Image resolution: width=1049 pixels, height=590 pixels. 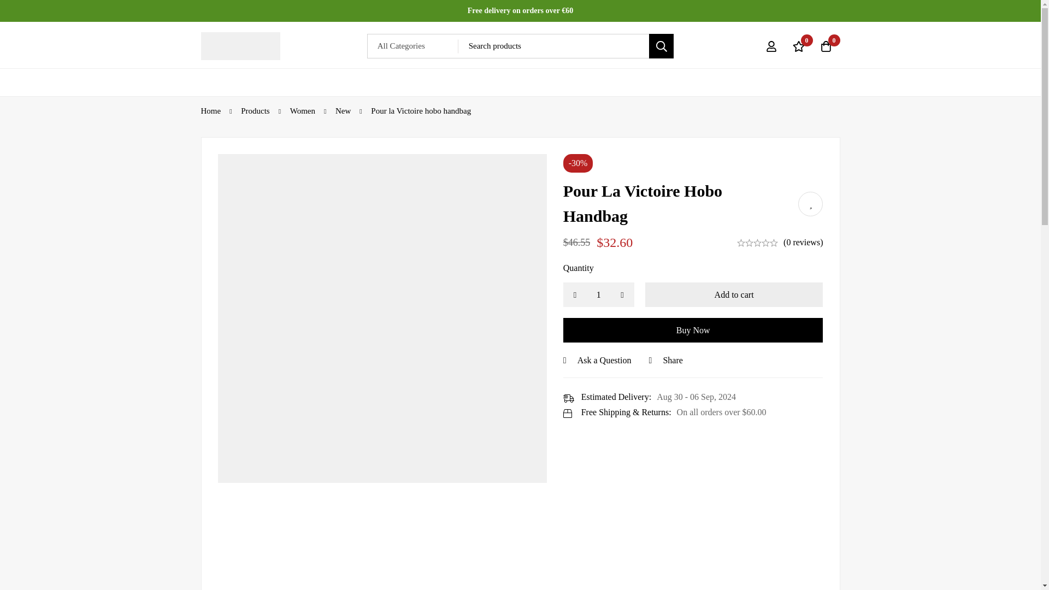 I want to click on New, so click(x=343, y=110).